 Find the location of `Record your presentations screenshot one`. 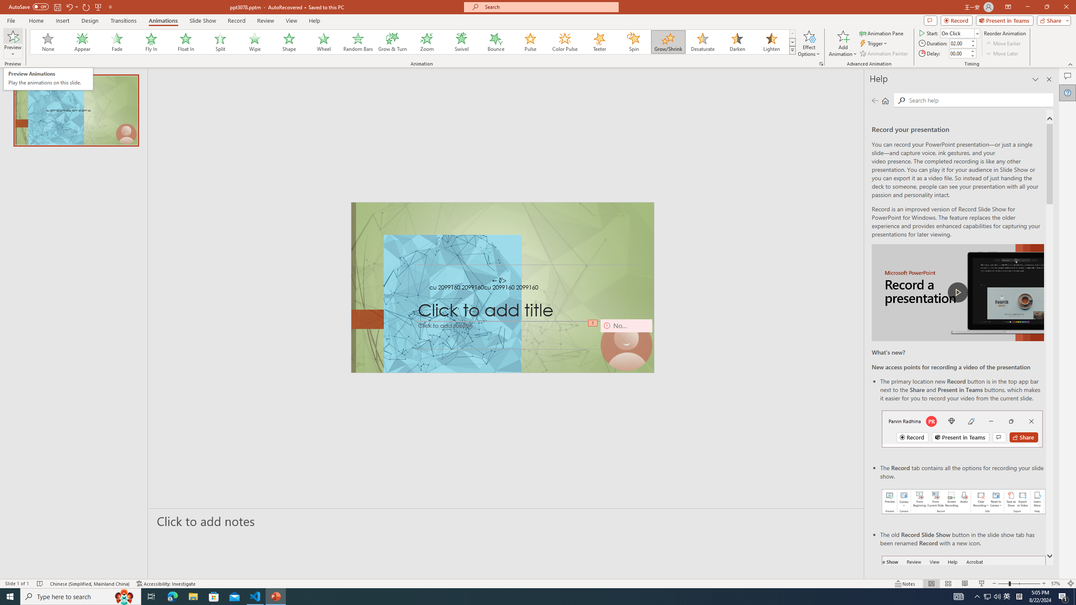

Record your presentations screenshot one is located at coordinates (964, 502).